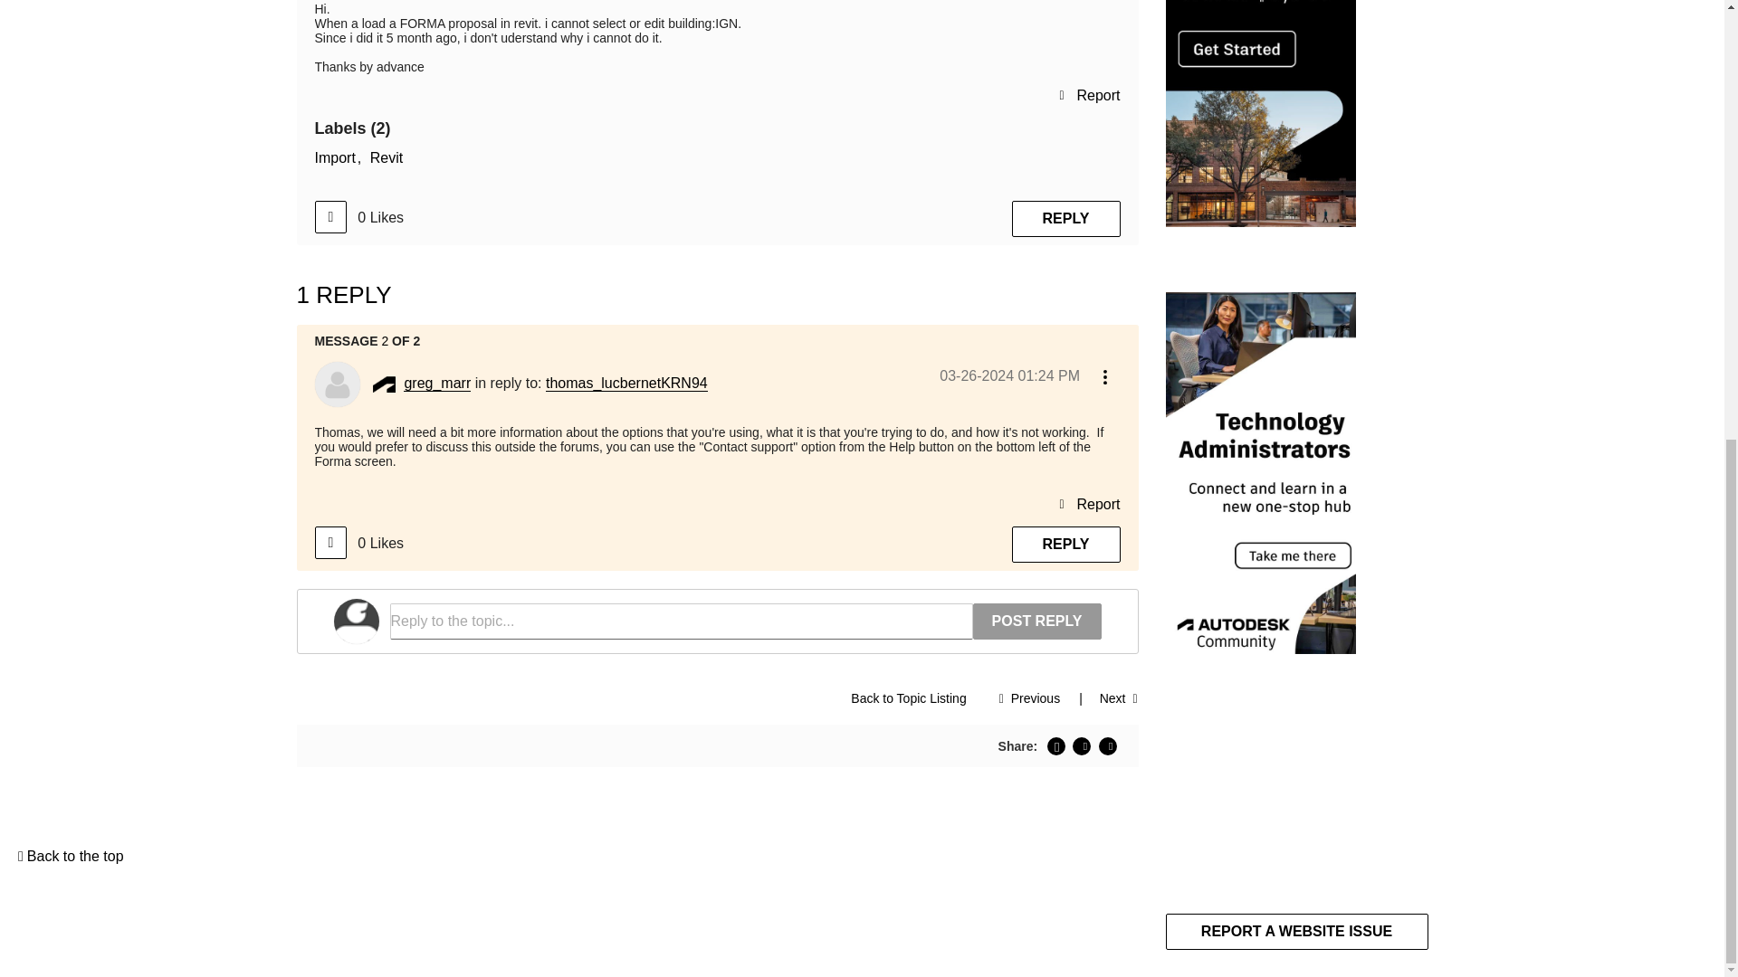 This screenshot has height=977, width=1738. I want to click on Back to the top, so click(71, 856).